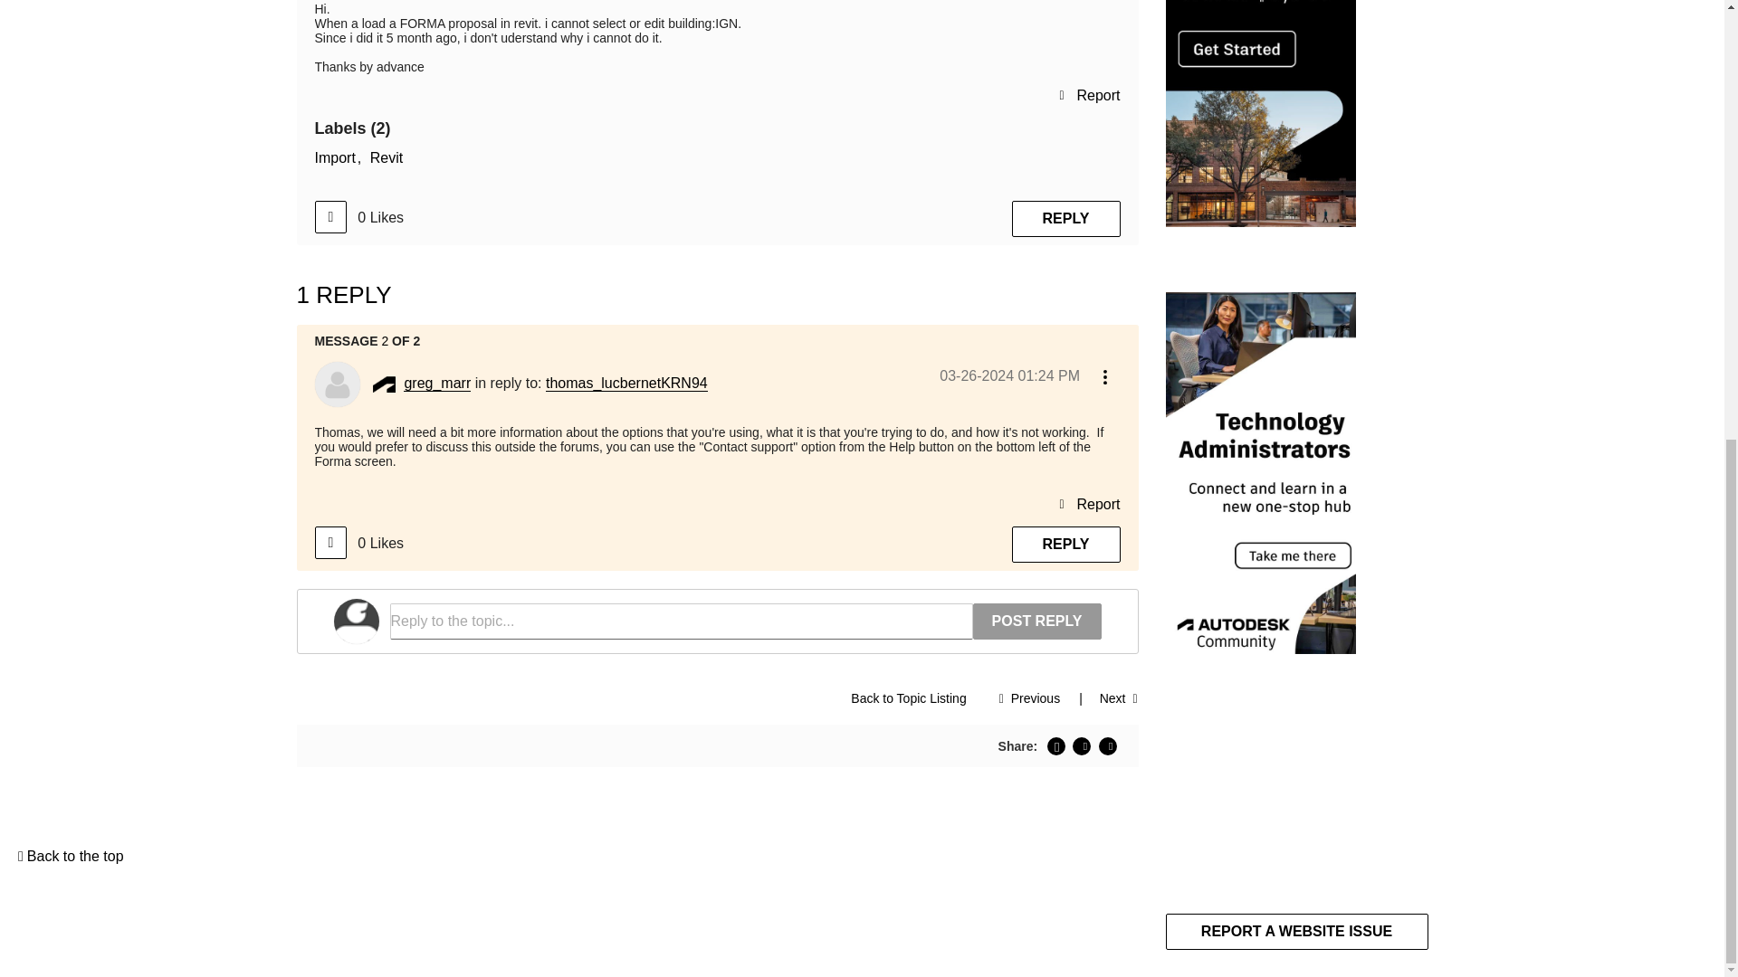 This screenshot has height=977, width=1738. I want to click on Back to the top, so click(71, 856).